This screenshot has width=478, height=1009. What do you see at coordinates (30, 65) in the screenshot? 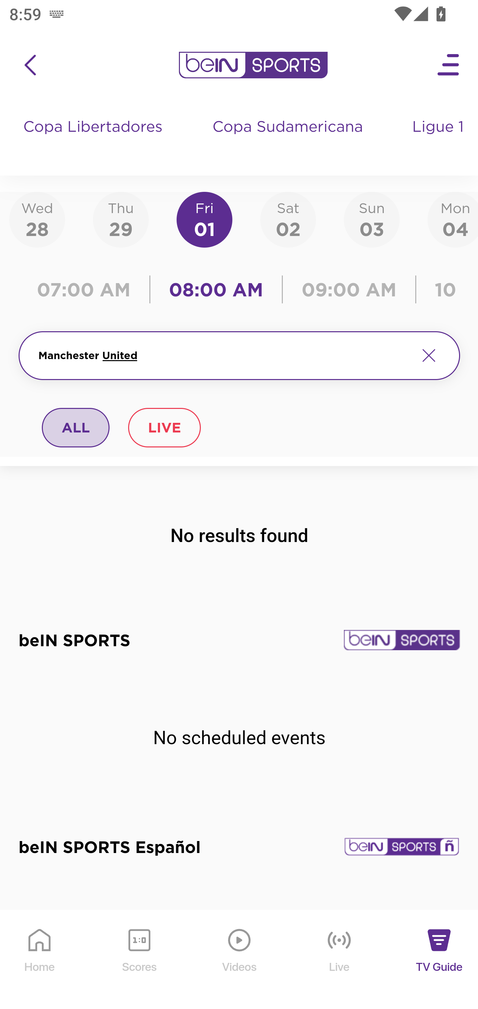
I see `icon back` at bounding box center [30, 65].